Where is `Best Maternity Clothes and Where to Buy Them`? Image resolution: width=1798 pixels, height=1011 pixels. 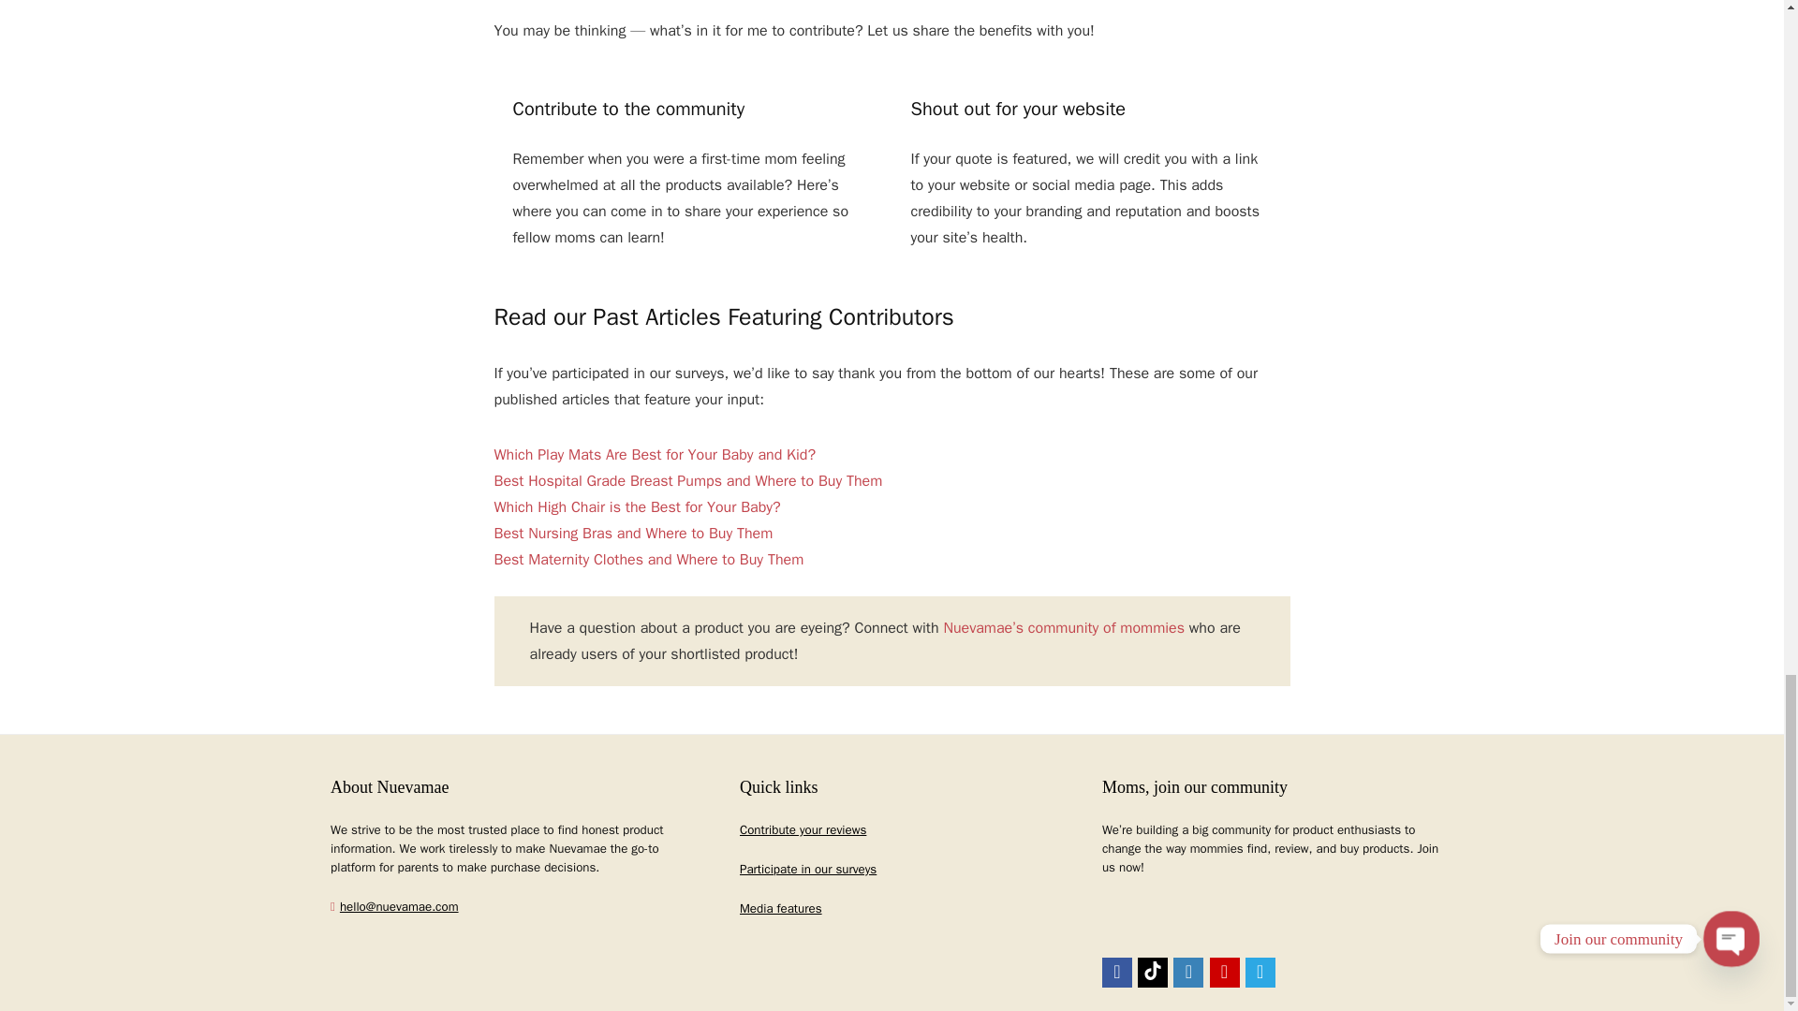 Best Maternity Clothes and Where to Buy Them is located at coordinates (649, 560).